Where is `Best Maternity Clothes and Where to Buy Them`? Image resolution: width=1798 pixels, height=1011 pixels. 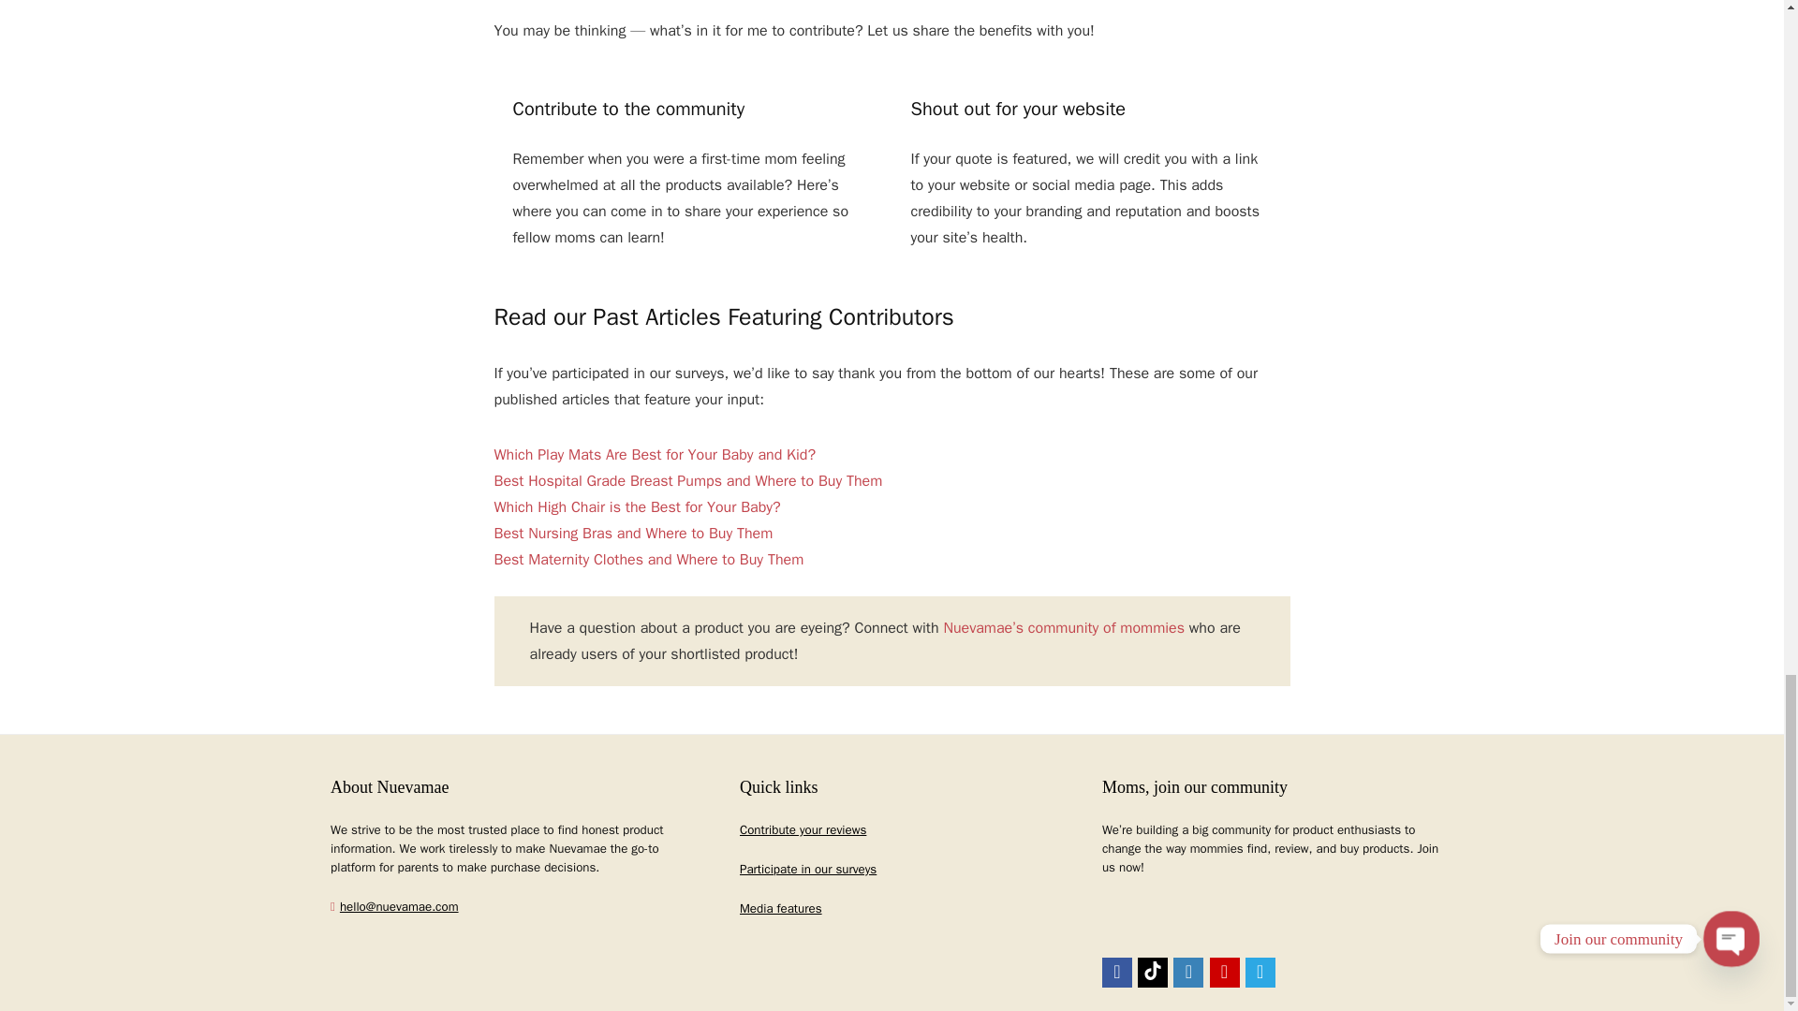 Best Maternity Clothes and Where to Buy Them is located at coordinates (649, 560).